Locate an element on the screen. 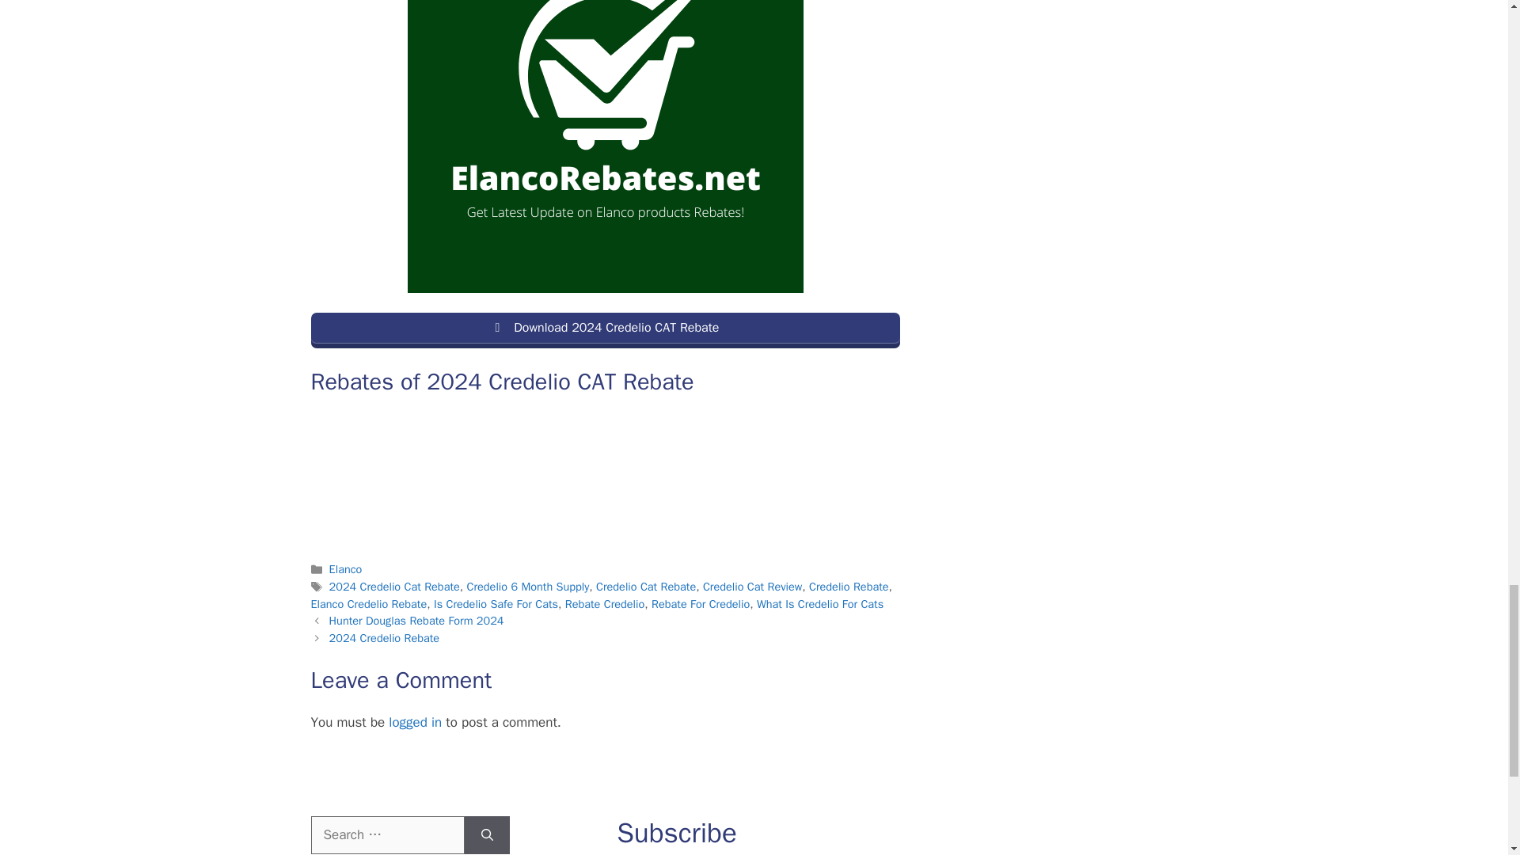  2024 Credelio CAT Rebate 1 is located at coordinates (605, 146).